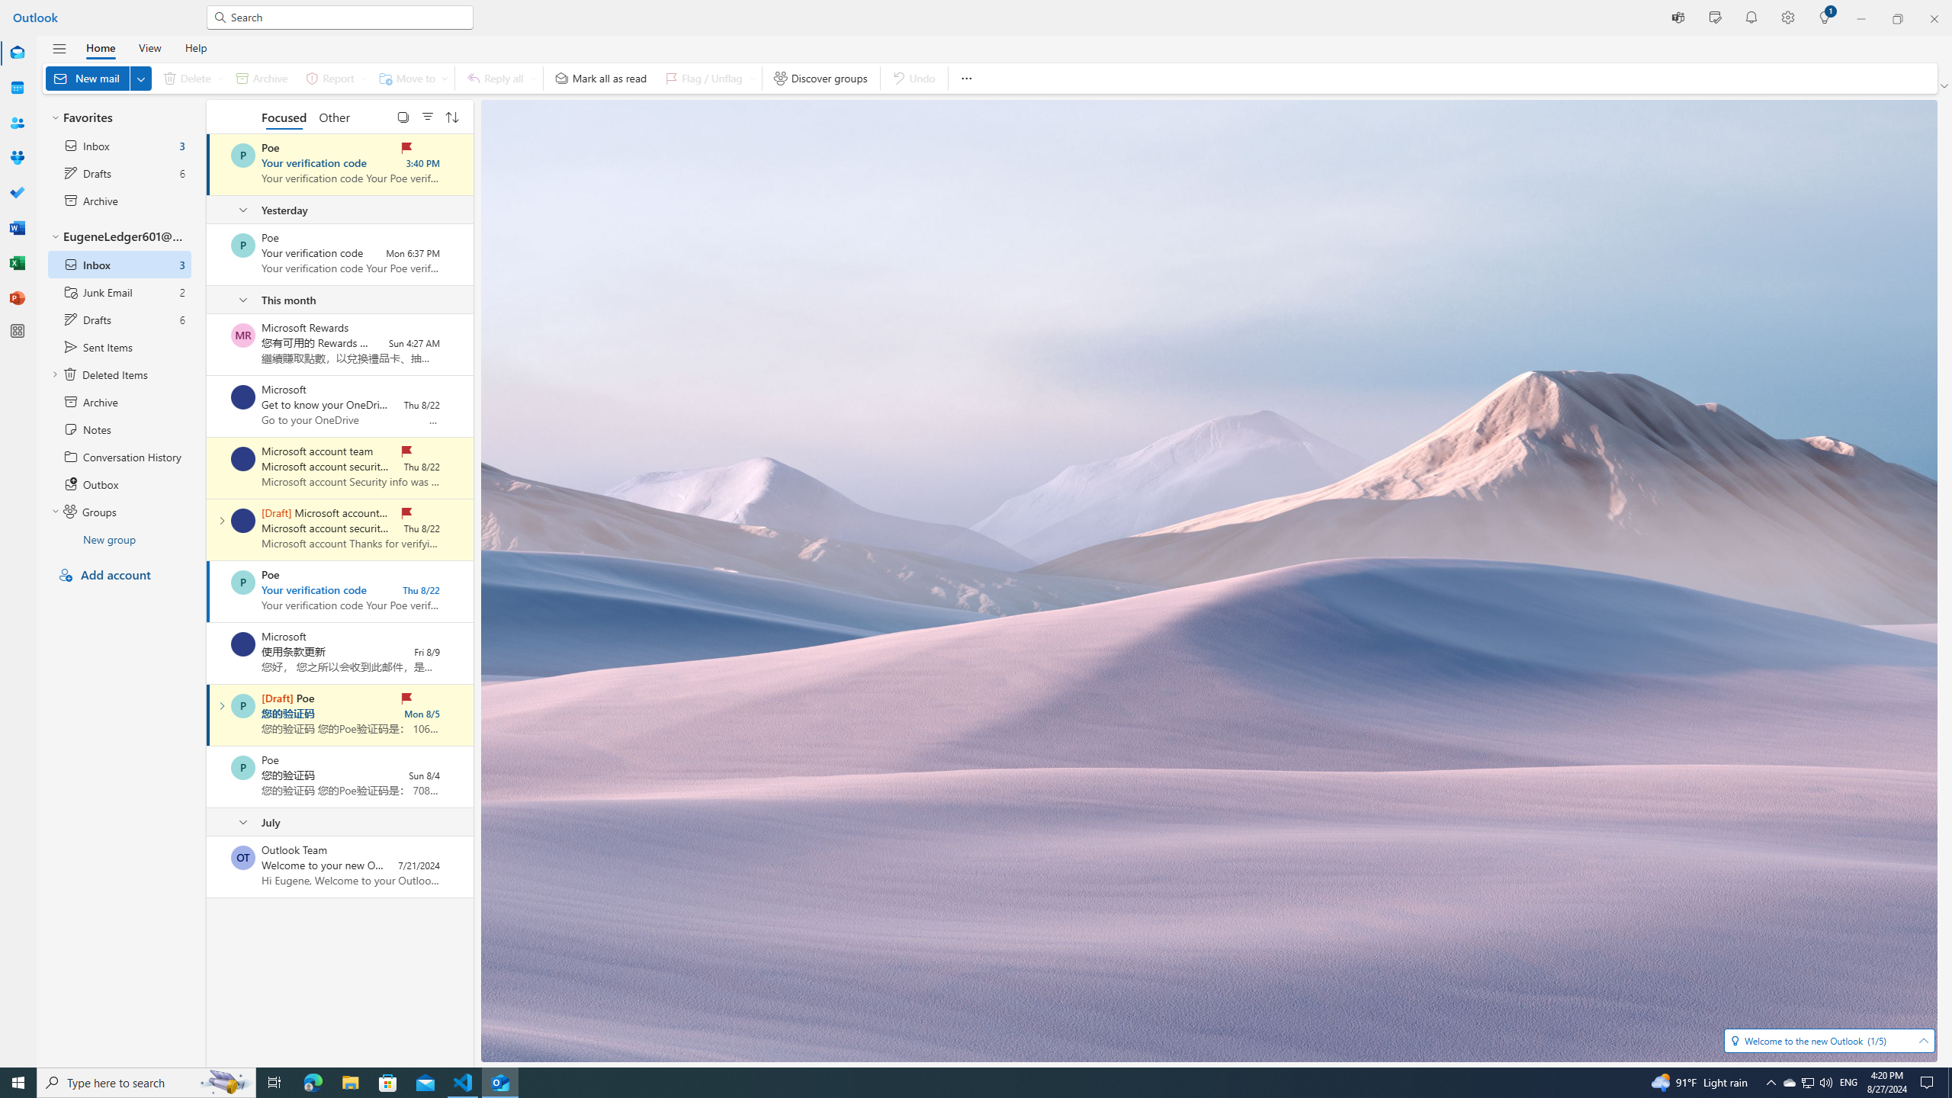 The height and width of the screenshot is (1098, 1952). What do you see at coordinates (334, 78) in the screenshot?
I see `Report` at bounding box center [334, 78].